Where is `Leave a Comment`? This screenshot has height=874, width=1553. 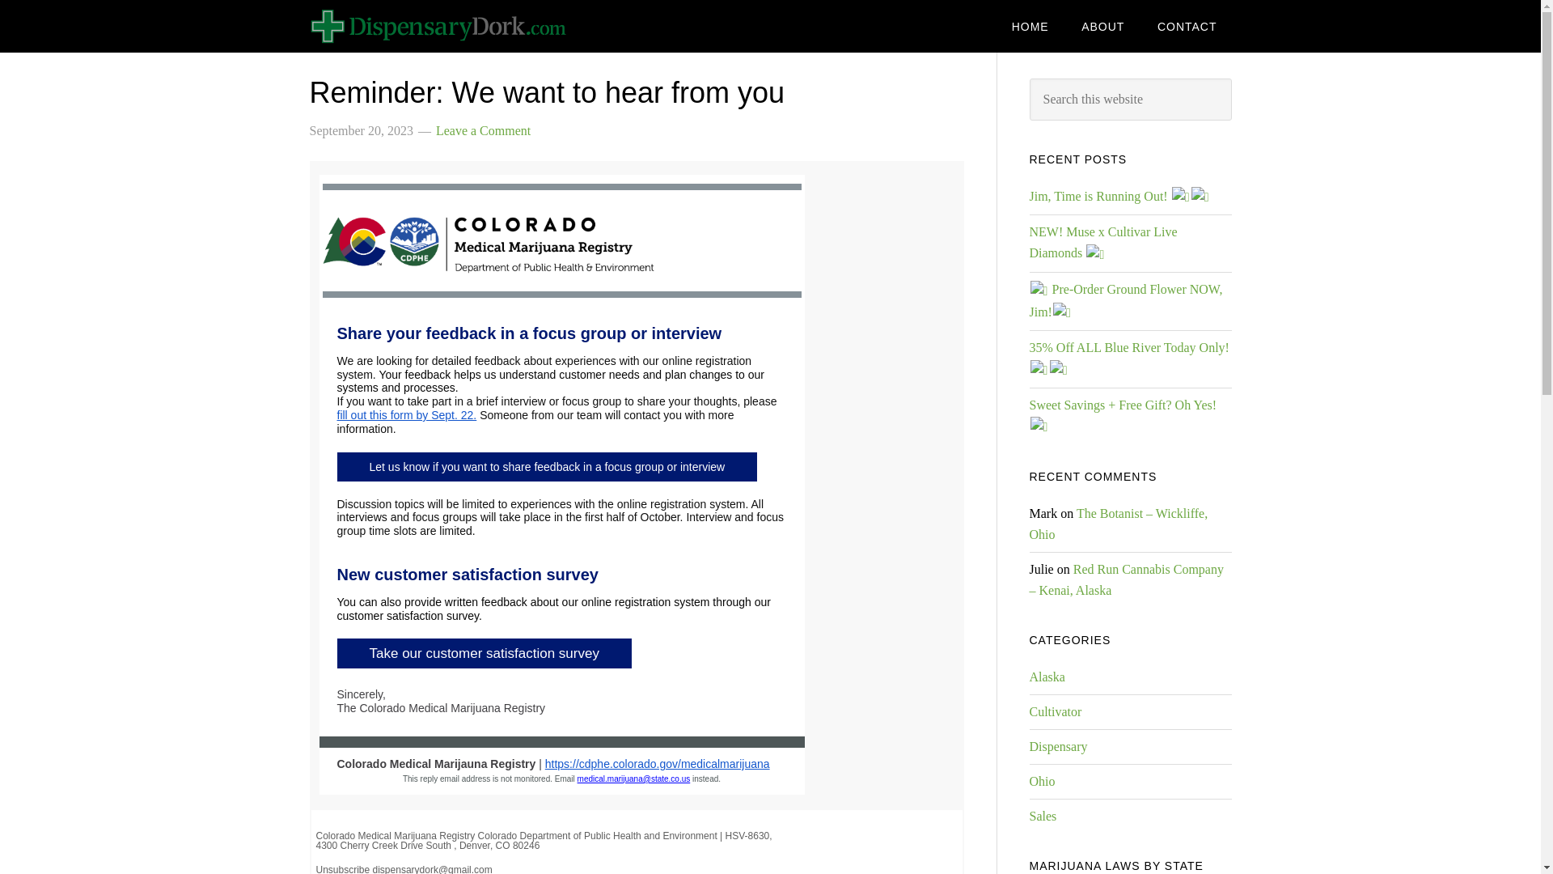
Leave a Comment is located at coordinates (484, 130).